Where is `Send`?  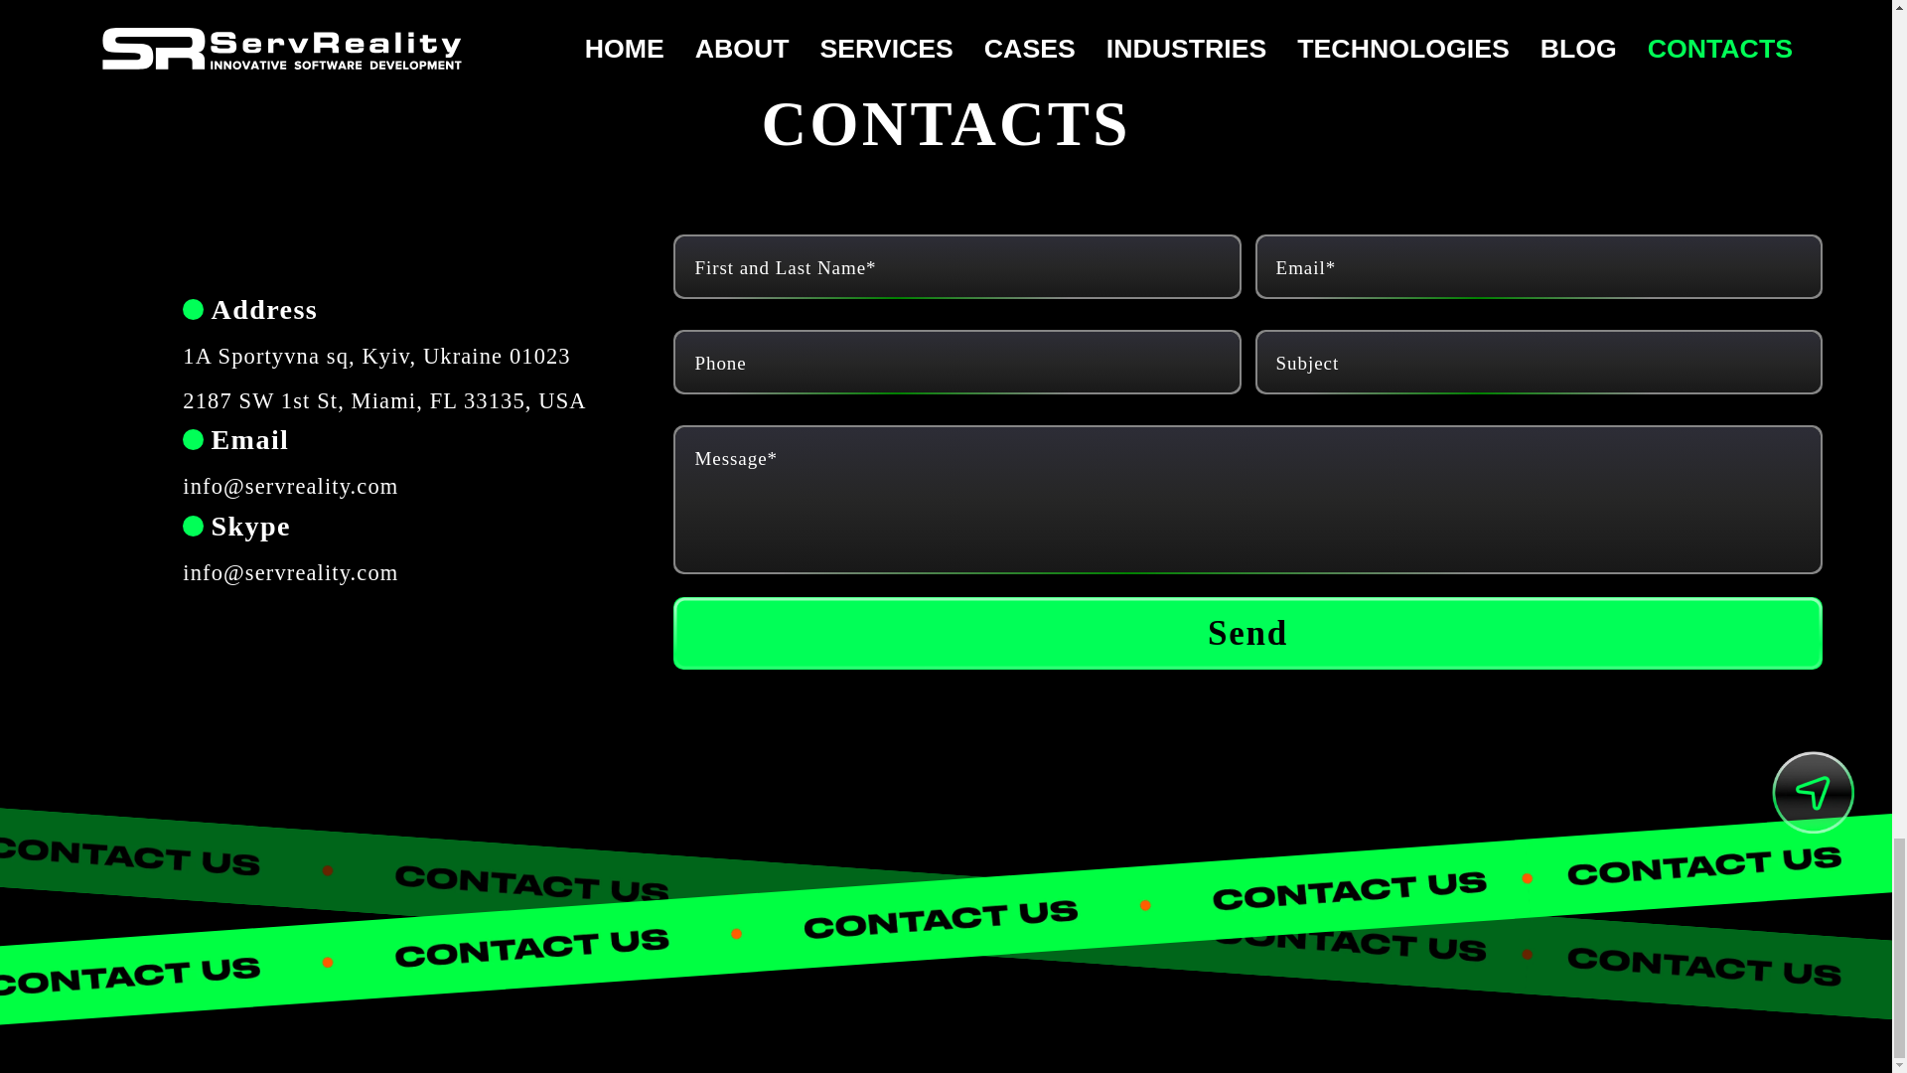 Send is located at coordinates (1247, 632).